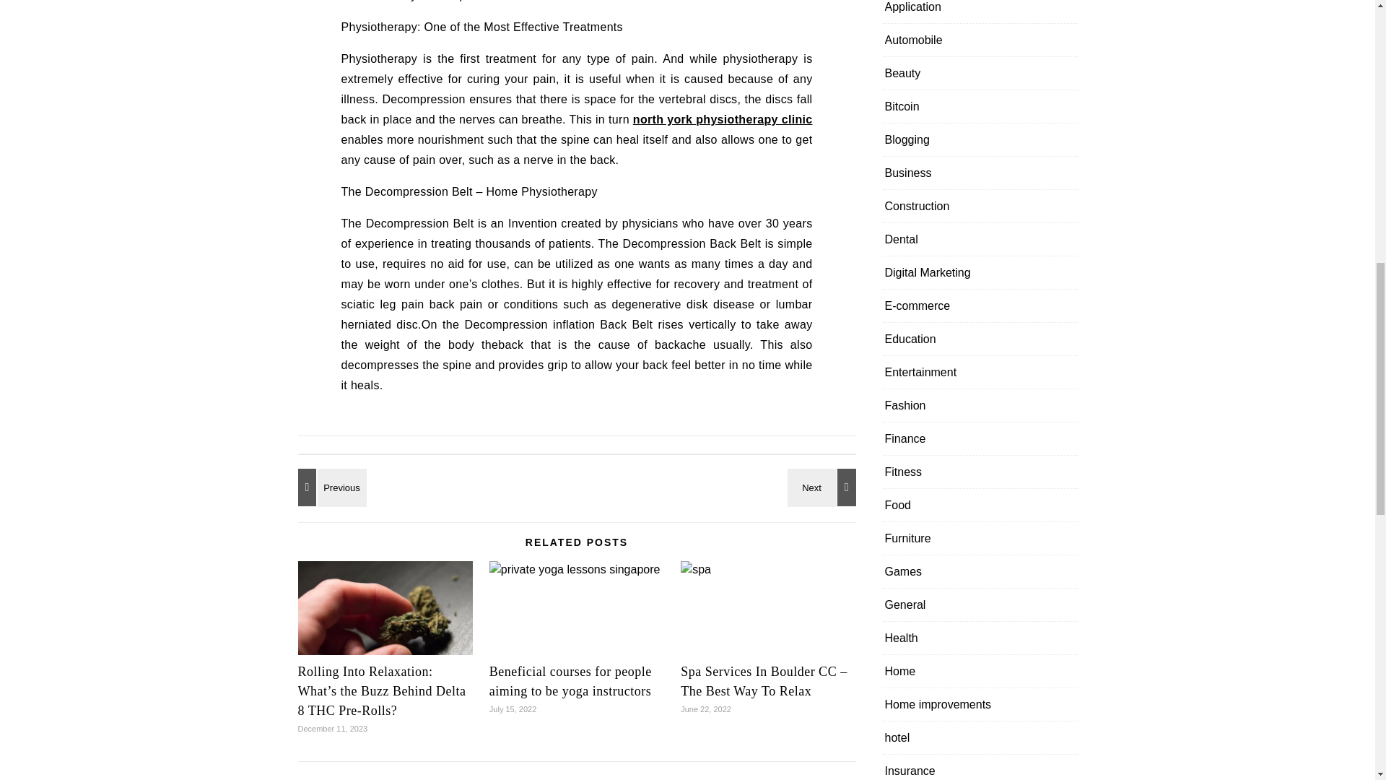  What do you see at coordinates (917, 206) in the screenshot?
I see `Construction` at bounding box center [917, 206].